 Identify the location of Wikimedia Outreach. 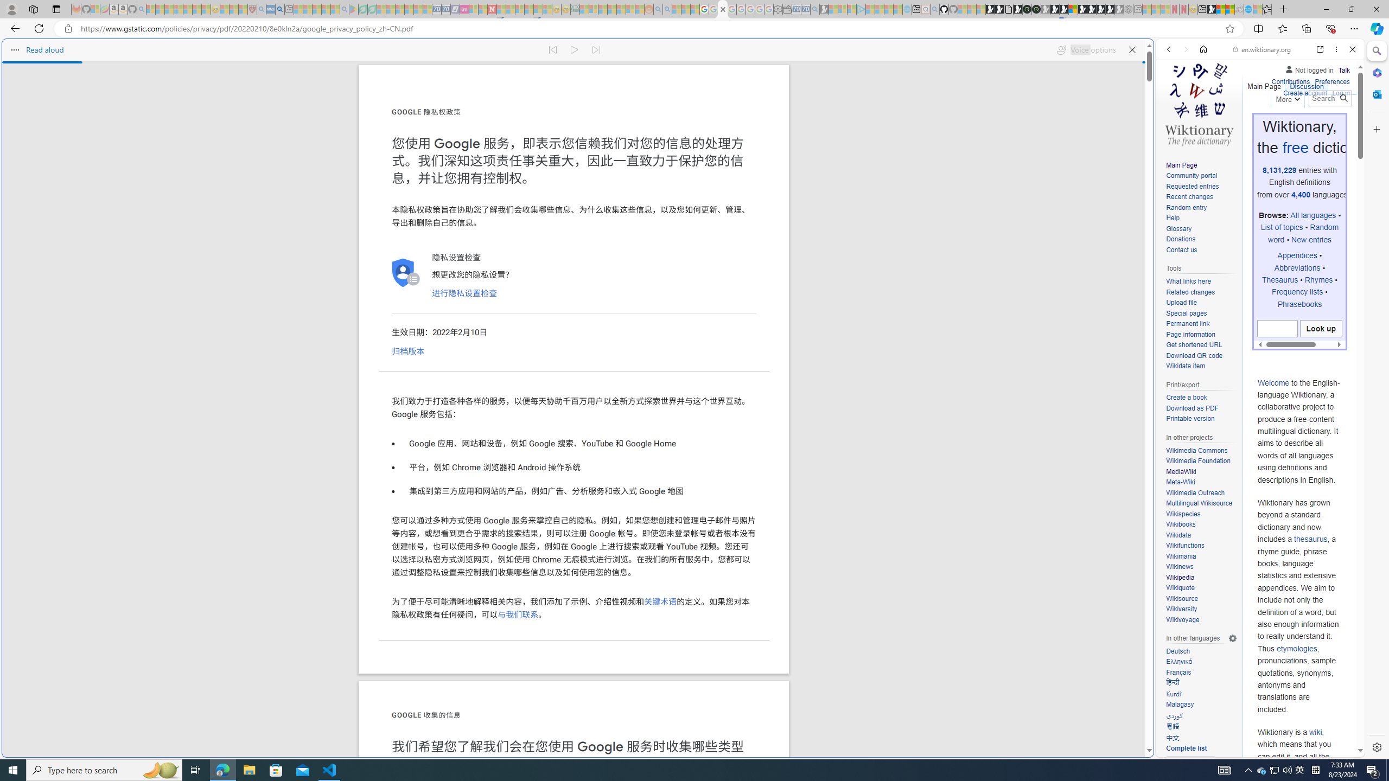
(1201, 493).